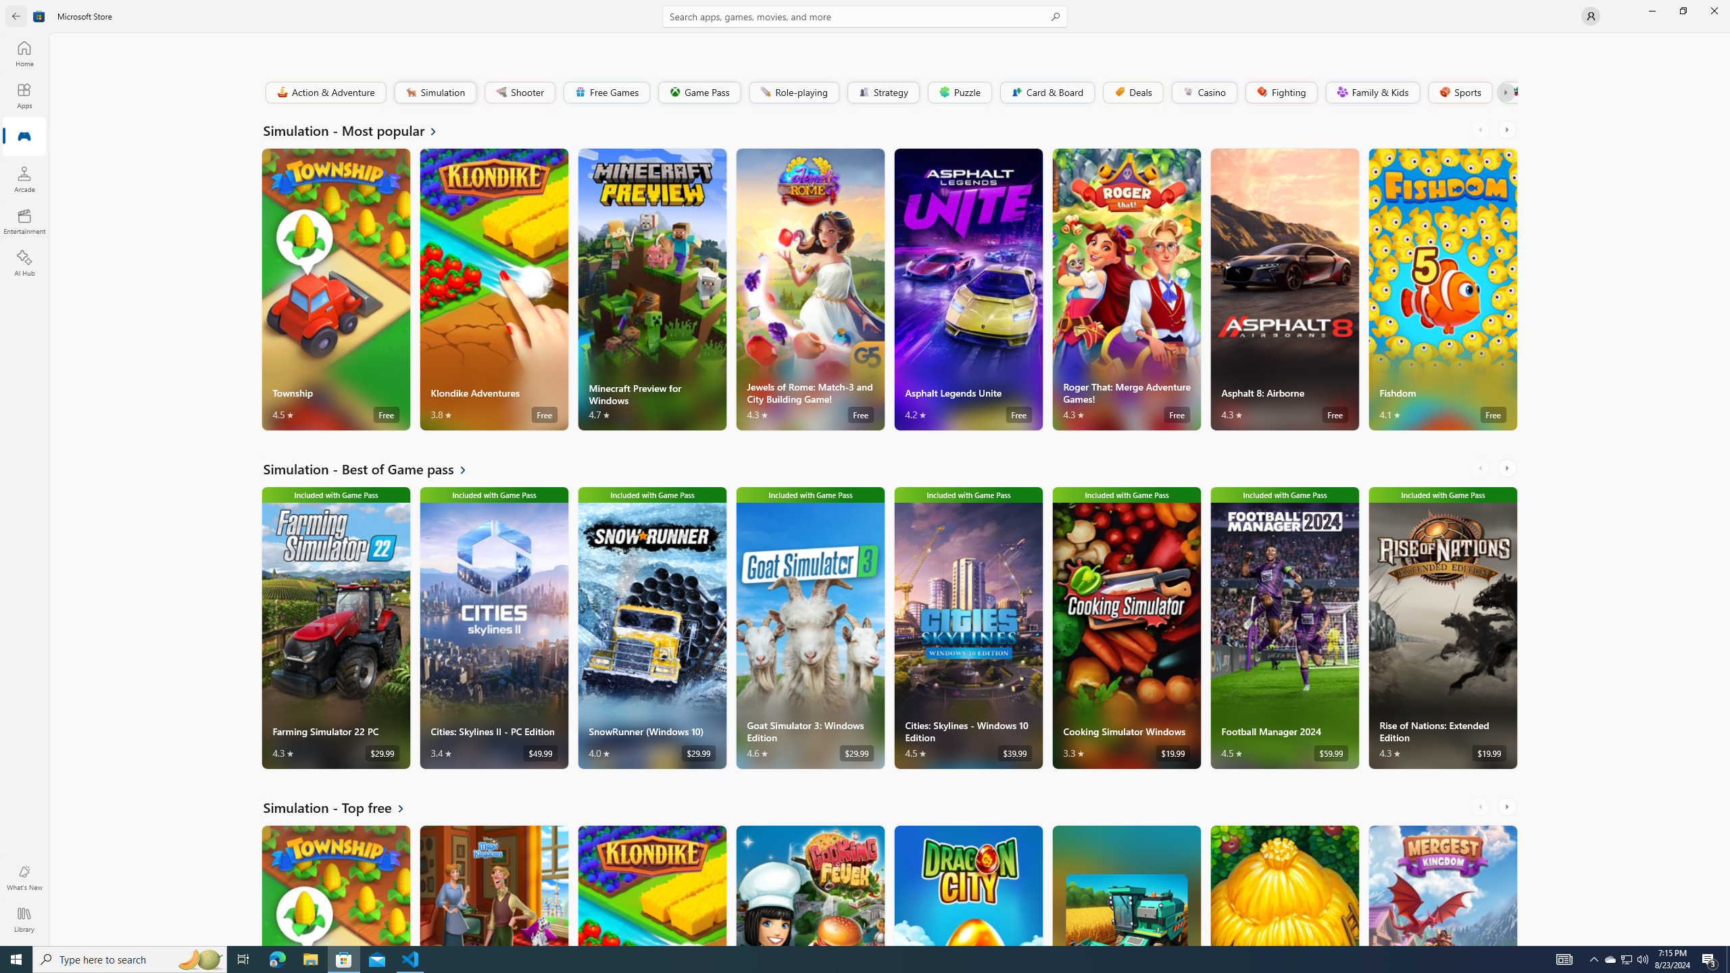  I want to click on Strategy, so click(882, 92).